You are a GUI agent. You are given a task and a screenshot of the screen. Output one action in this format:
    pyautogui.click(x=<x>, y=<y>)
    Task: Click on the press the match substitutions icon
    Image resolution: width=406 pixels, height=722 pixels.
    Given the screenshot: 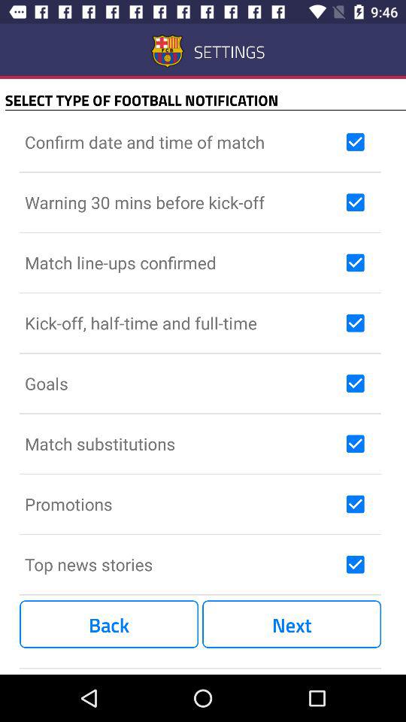 What is the action you would take?
    pyautogui.click(x=182, y=444)
    